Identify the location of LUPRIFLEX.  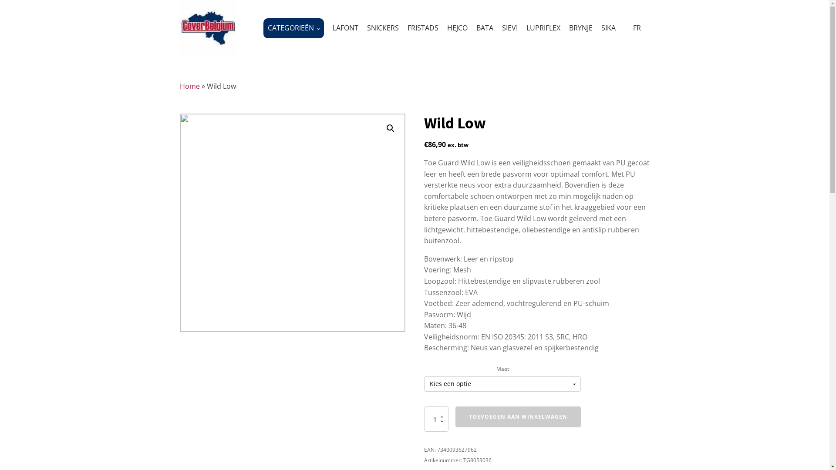
(539, 28).